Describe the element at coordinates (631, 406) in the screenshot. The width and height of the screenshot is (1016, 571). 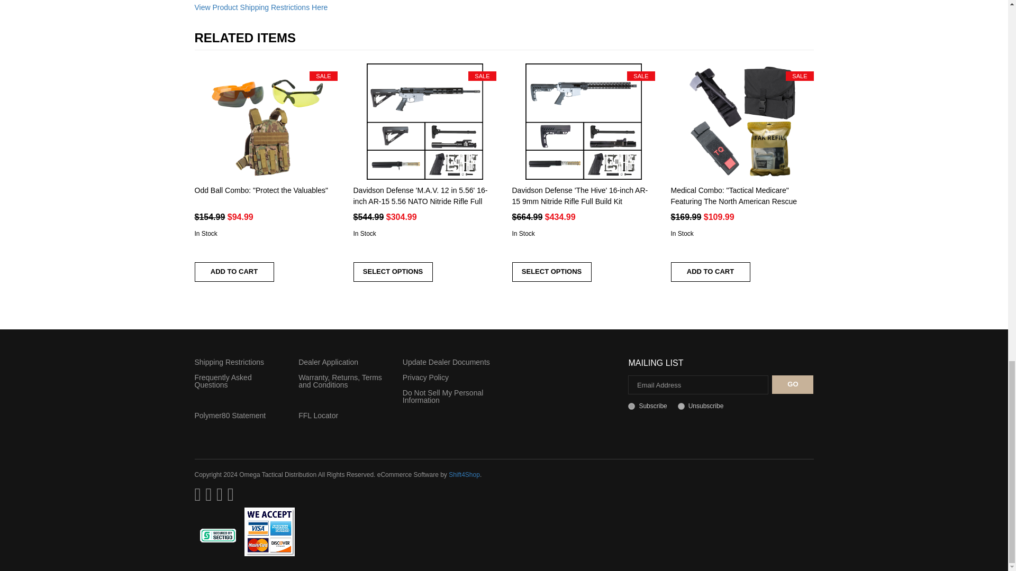
I see `1` at that location.